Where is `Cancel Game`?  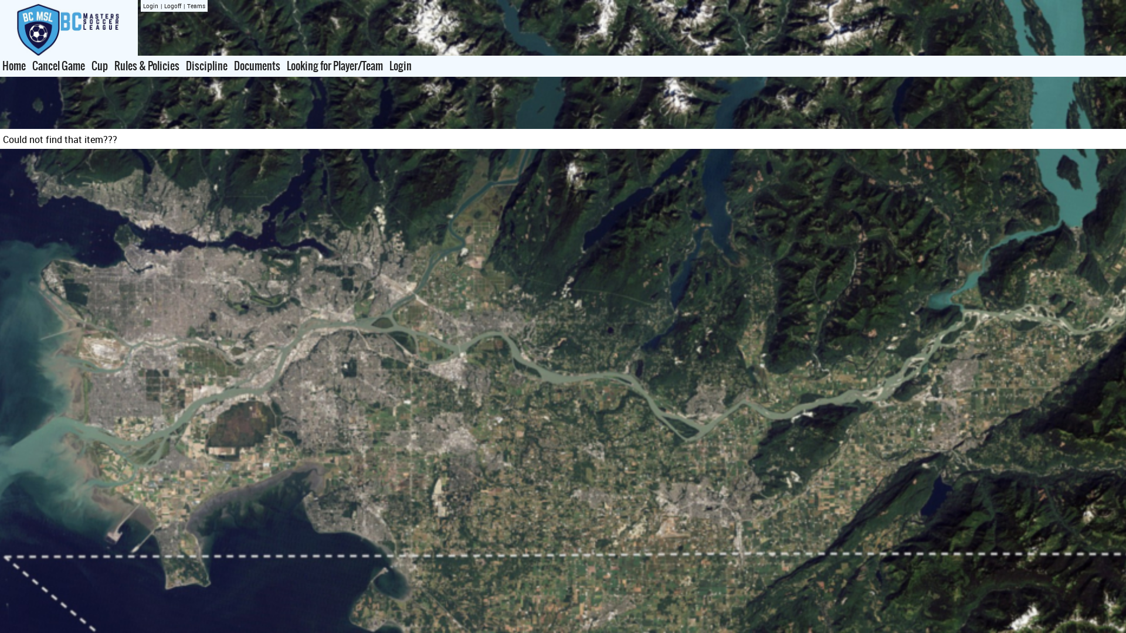 Cancel Game is located at coordinates (59, 66).